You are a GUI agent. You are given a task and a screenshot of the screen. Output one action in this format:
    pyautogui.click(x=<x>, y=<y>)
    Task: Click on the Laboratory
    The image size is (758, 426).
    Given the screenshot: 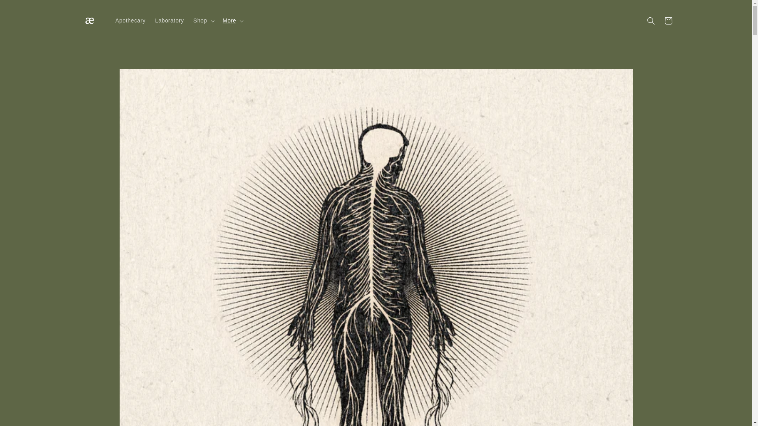 What is the action you would take?
    pyautogui.click(x=169, y=21)
    